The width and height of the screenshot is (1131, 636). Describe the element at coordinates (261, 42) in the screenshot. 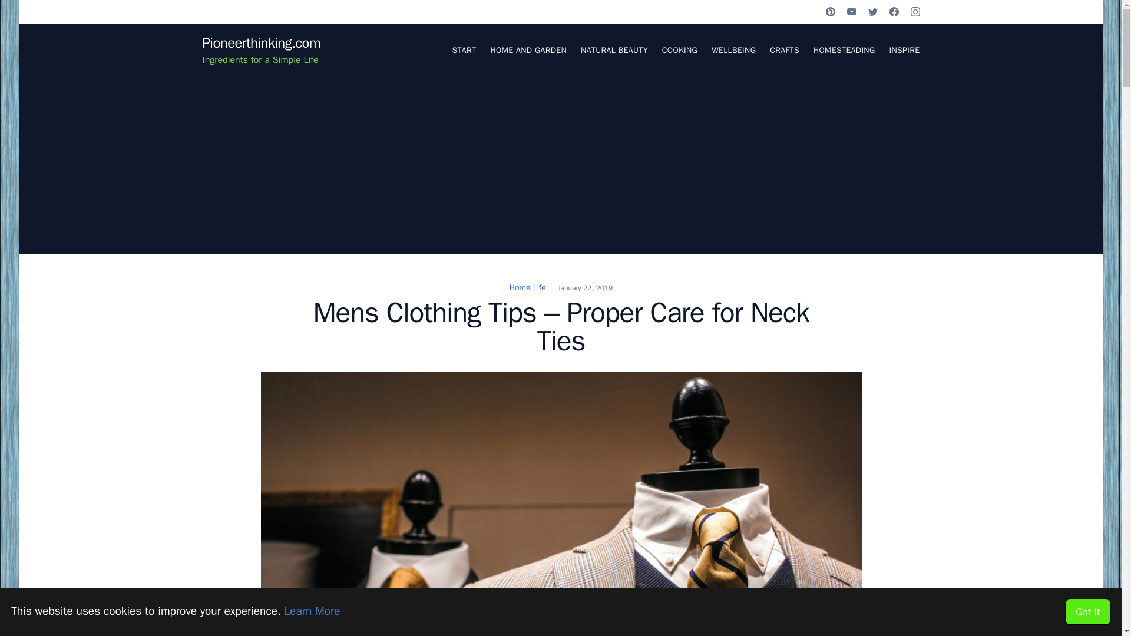

I see `Pioneerthinking.com` at that location.